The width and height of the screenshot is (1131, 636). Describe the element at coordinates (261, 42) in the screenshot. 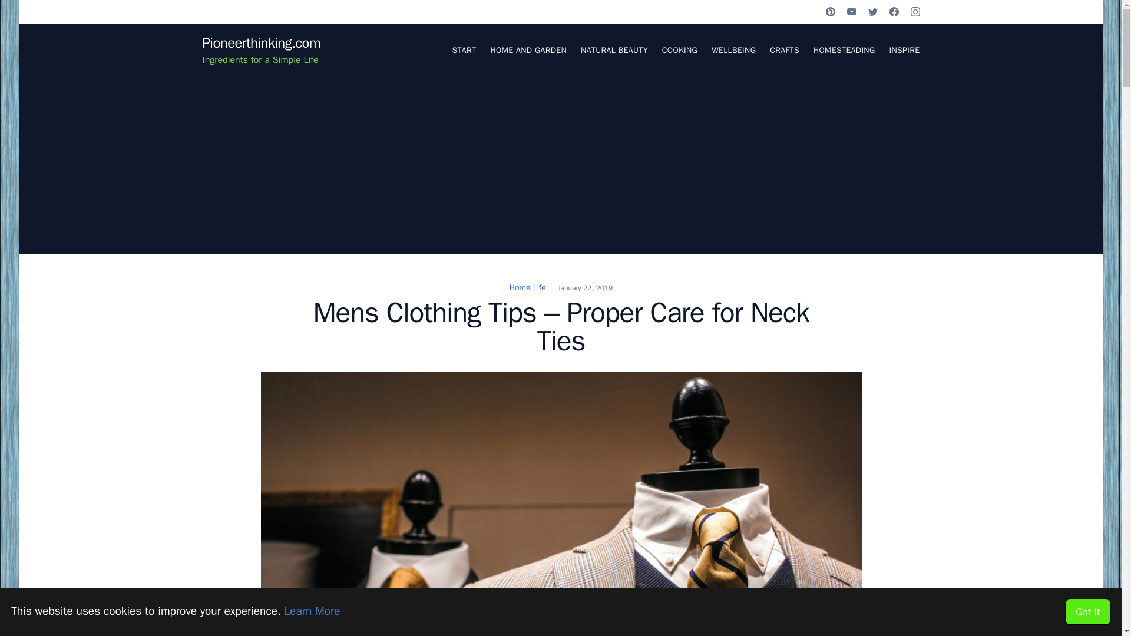

I see `Pioneerthinking.com` at that location.